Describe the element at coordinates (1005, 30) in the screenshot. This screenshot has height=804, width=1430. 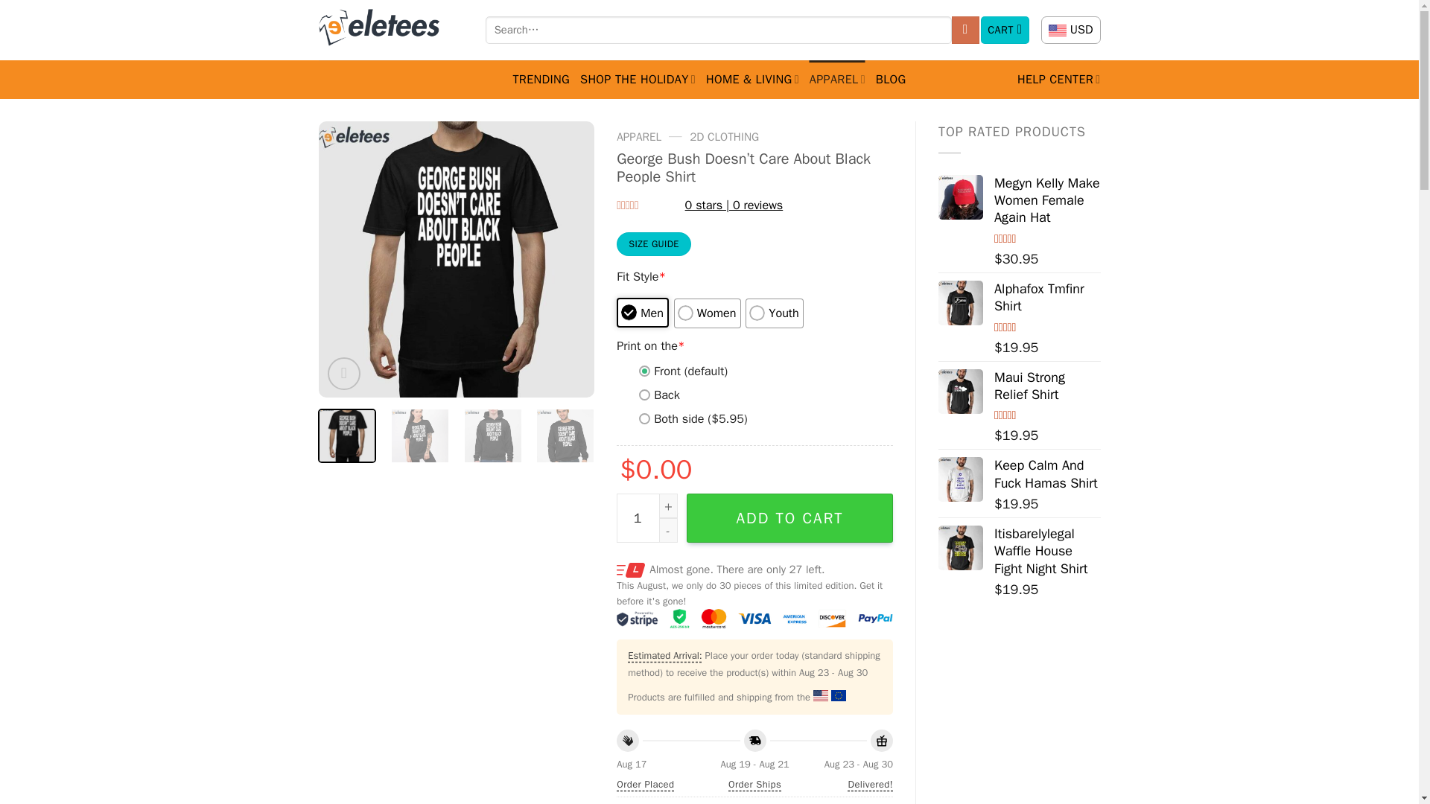
I see `CART` at that location.